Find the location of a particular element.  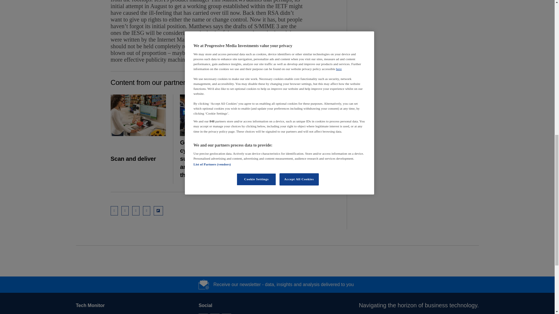

Scan and deliver is located at coordinates (138, 115).